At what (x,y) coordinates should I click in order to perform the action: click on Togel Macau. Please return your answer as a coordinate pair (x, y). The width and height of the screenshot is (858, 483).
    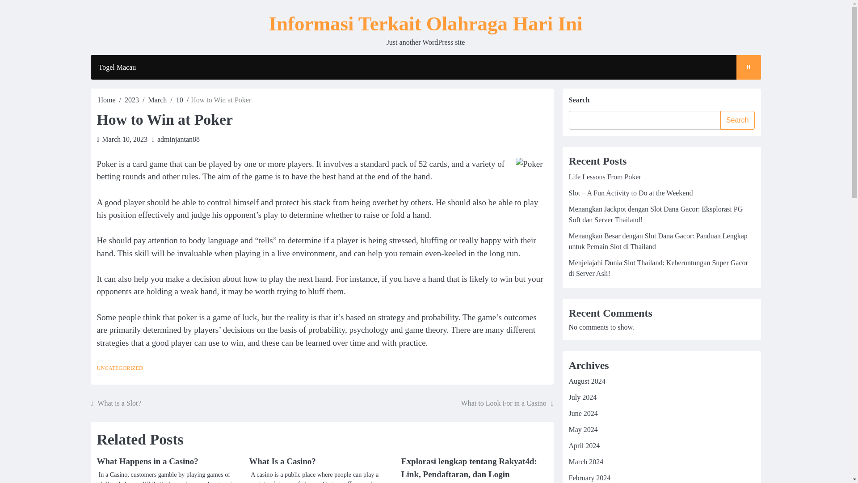
    Looking at the image, I should click on (117, 68).